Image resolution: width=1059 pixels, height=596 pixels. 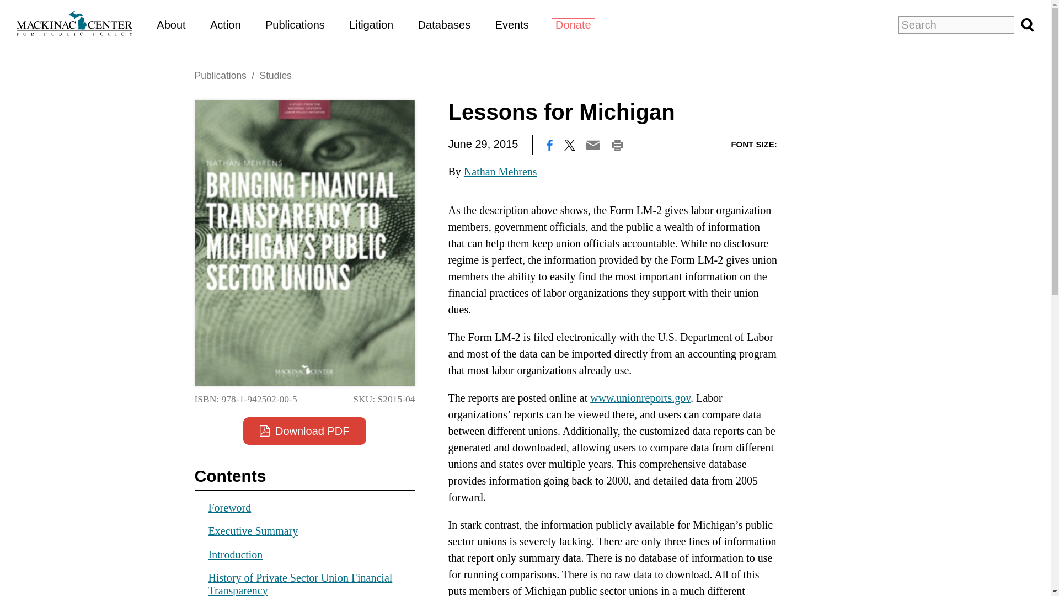 I want to click on Litigation, so click(x=371, y=24).